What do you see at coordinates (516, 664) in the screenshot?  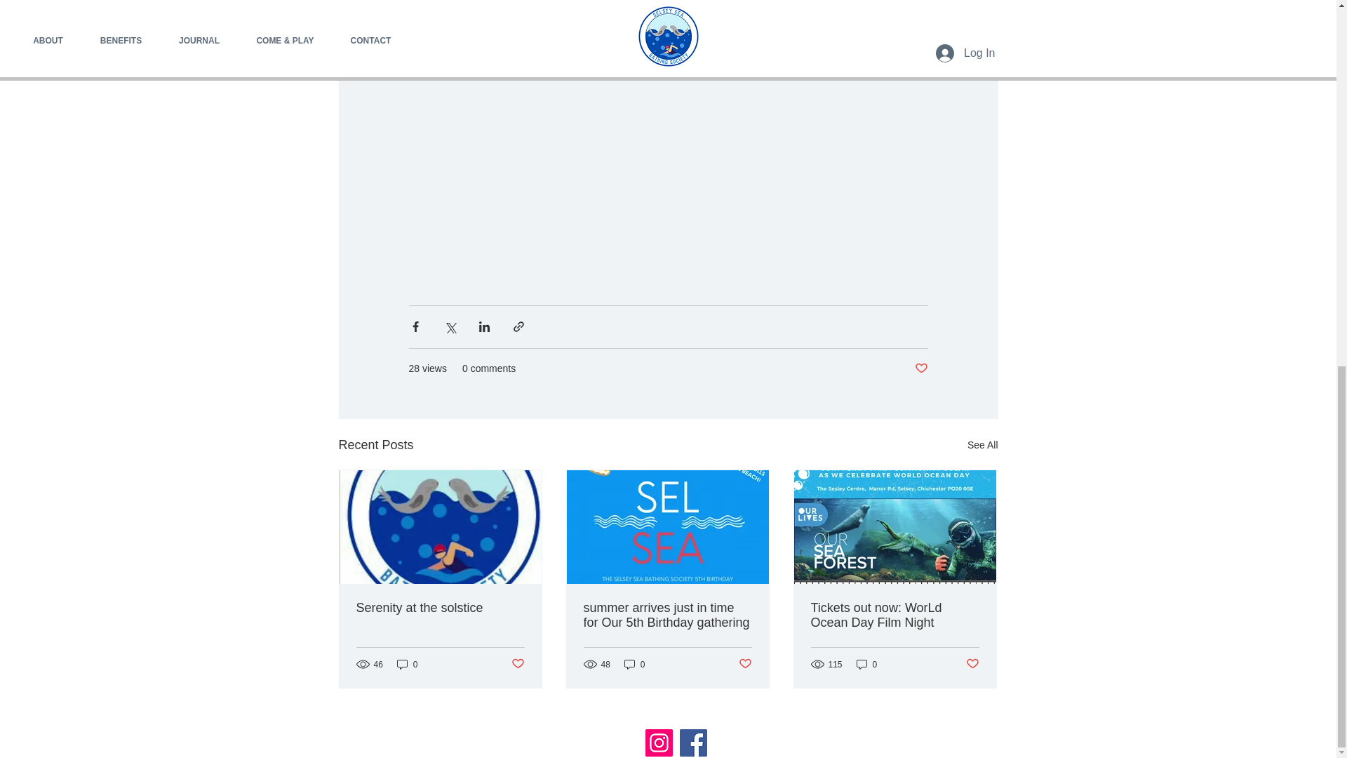 I see `Post not marked as liked` at bounding box center [516, 664].